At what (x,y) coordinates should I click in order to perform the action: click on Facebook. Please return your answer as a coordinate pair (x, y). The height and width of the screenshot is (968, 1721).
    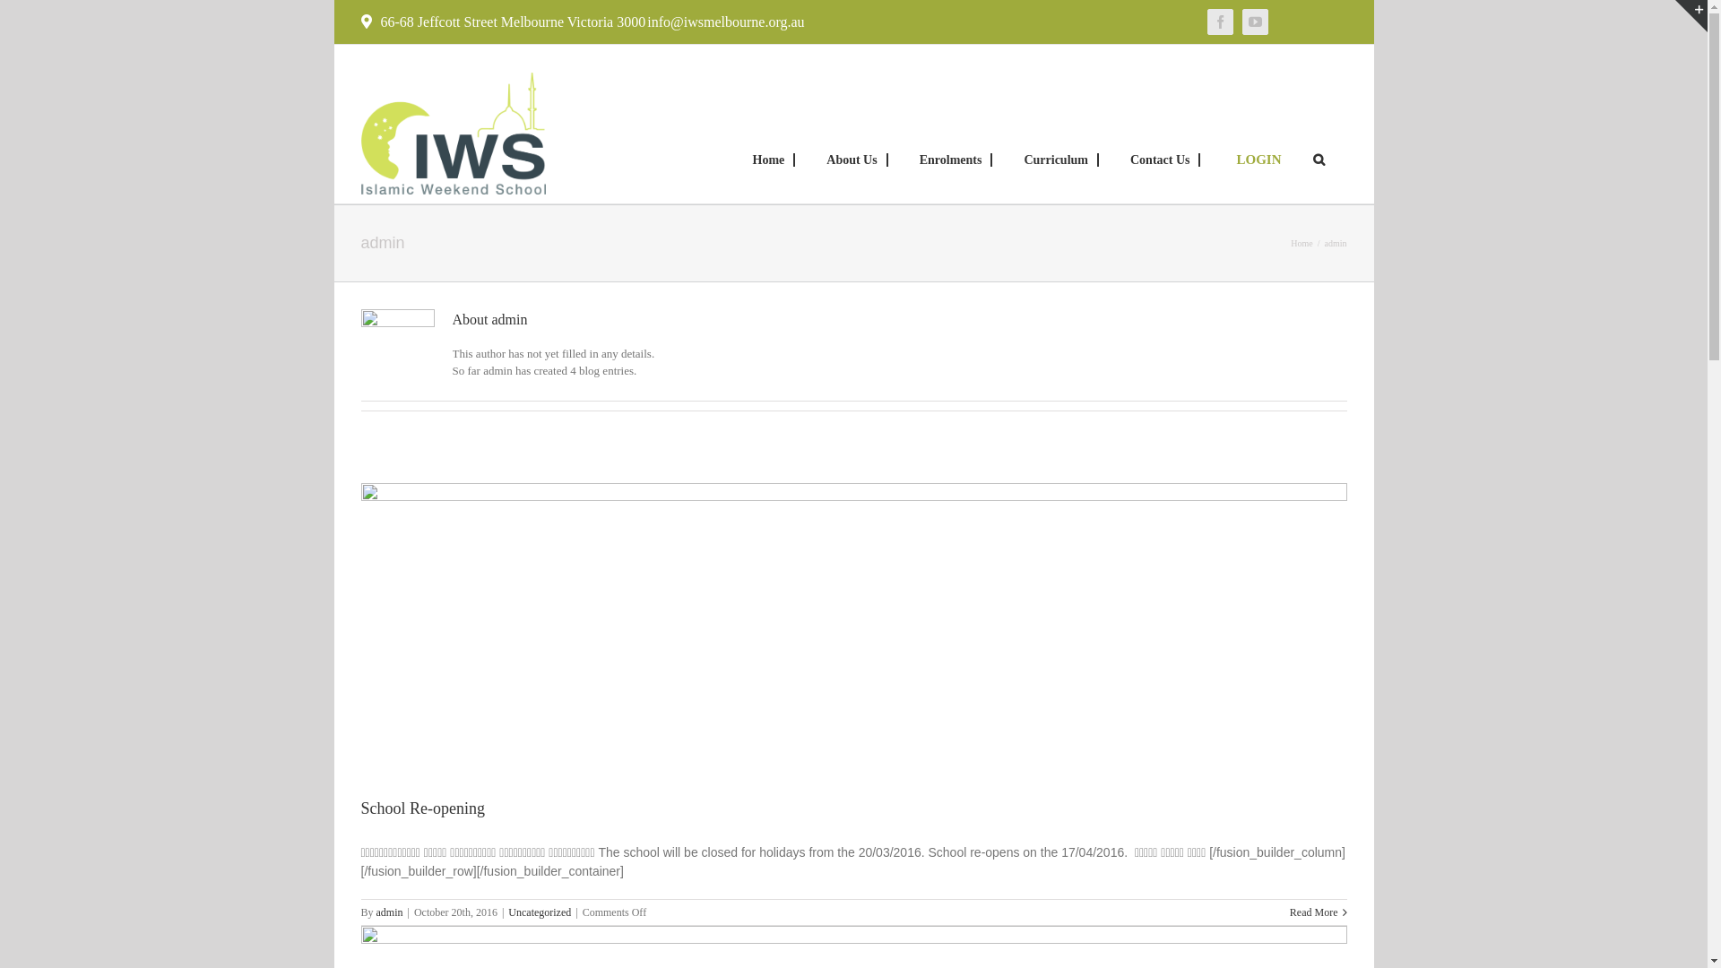
    Looking at the image, I should click on (1221, 22).